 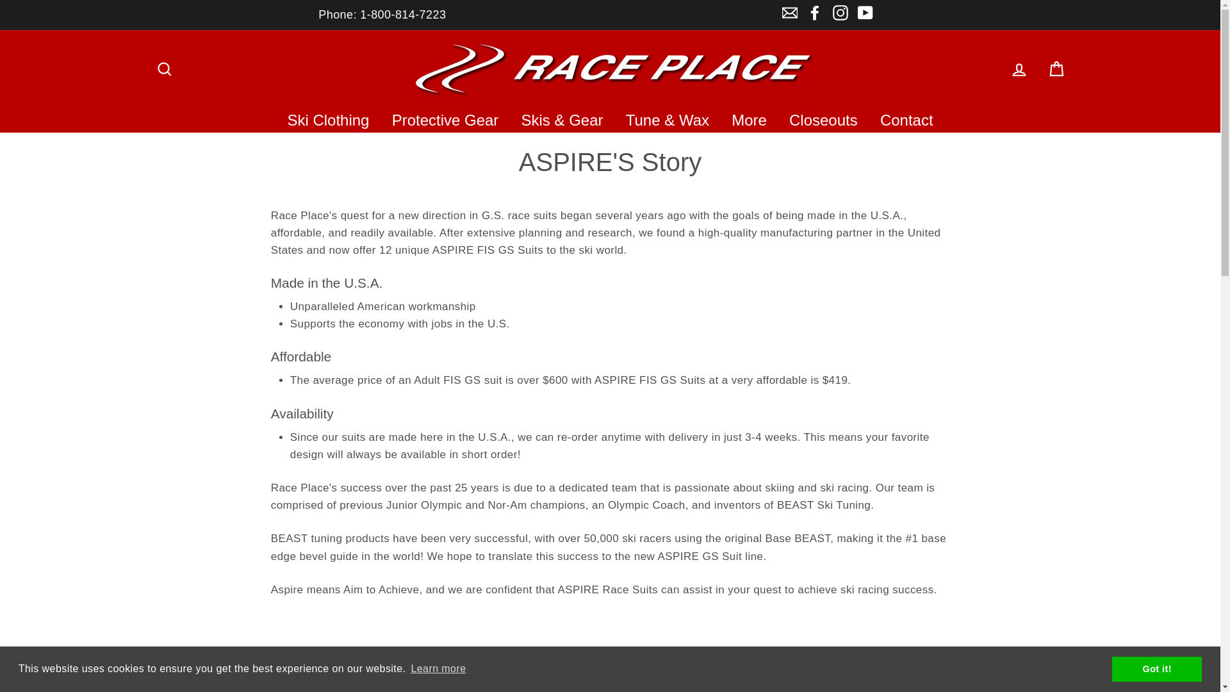 I want to click on Learn more, so click(x=438, y=669).